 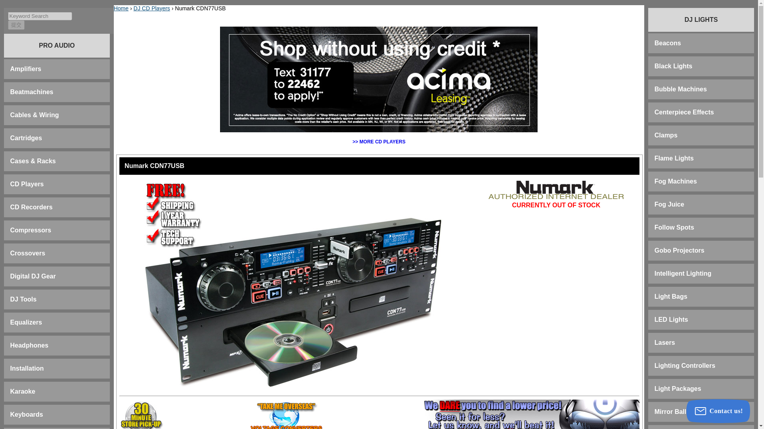 What do you see at coordinates (25, 69) in the screenshot?
I see `Amplifiers` at bounding box center [25, 69].